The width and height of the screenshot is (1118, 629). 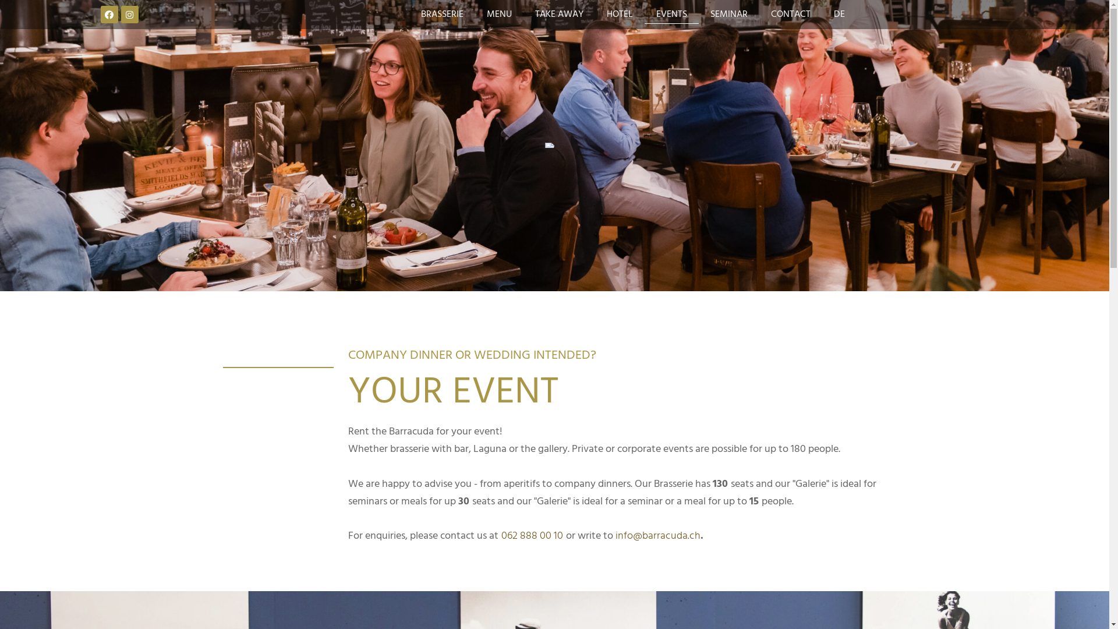 What do you see at coordinates (658, 536) in the screenshot?
I see `info@barracuda.ch` at bounding box center [658, 536].